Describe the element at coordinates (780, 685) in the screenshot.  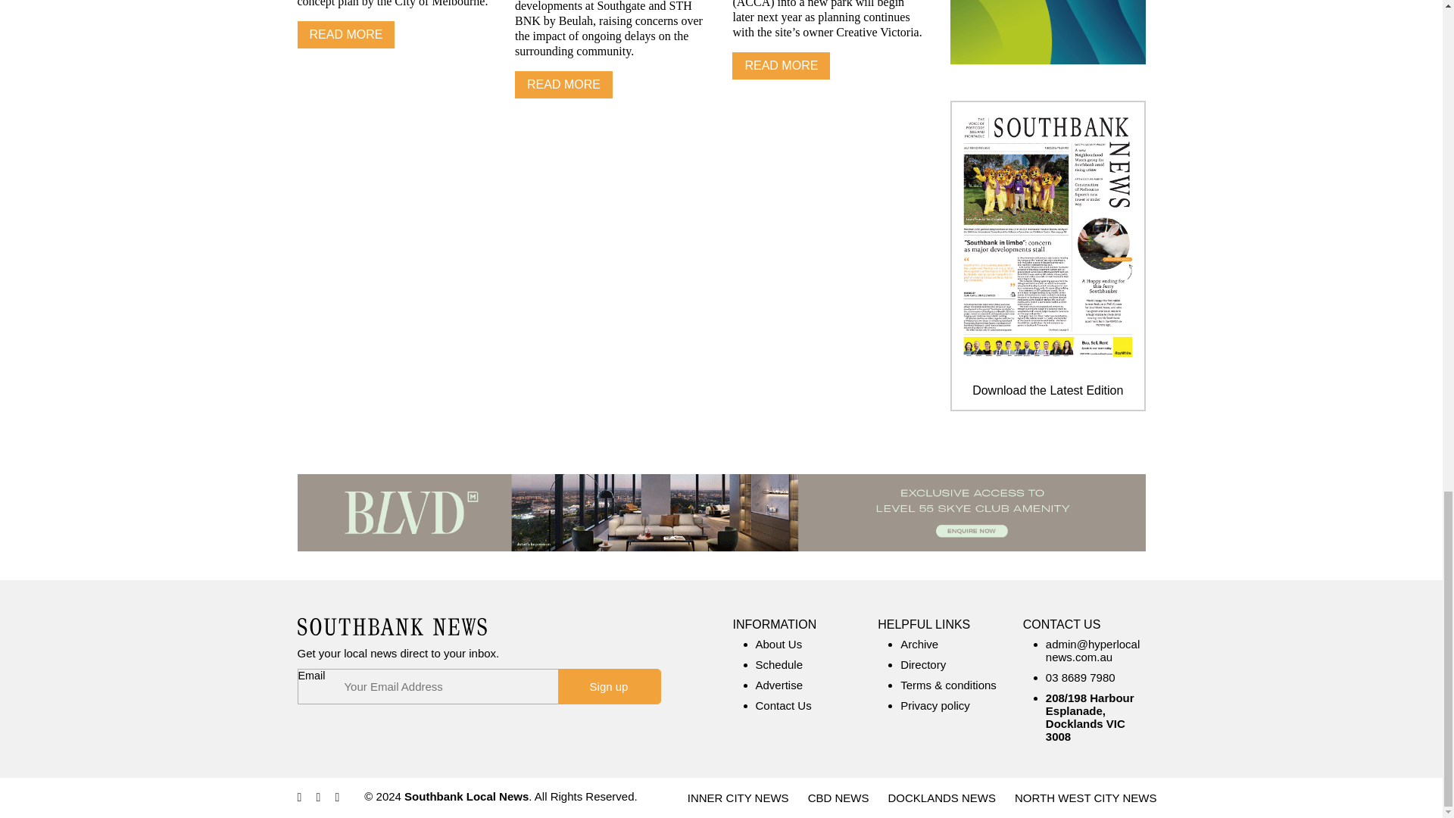
I see `Advertise` at that location.